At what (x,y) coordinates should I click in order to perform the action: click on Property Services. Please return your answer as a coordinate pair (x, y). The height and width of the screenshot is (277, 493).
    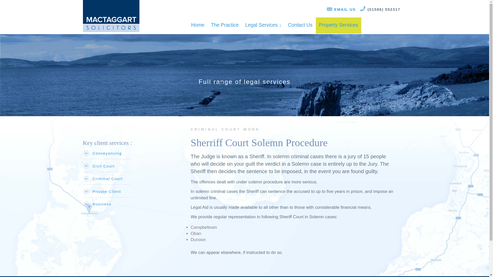
    Looking at the image, I should click on (338, 26).